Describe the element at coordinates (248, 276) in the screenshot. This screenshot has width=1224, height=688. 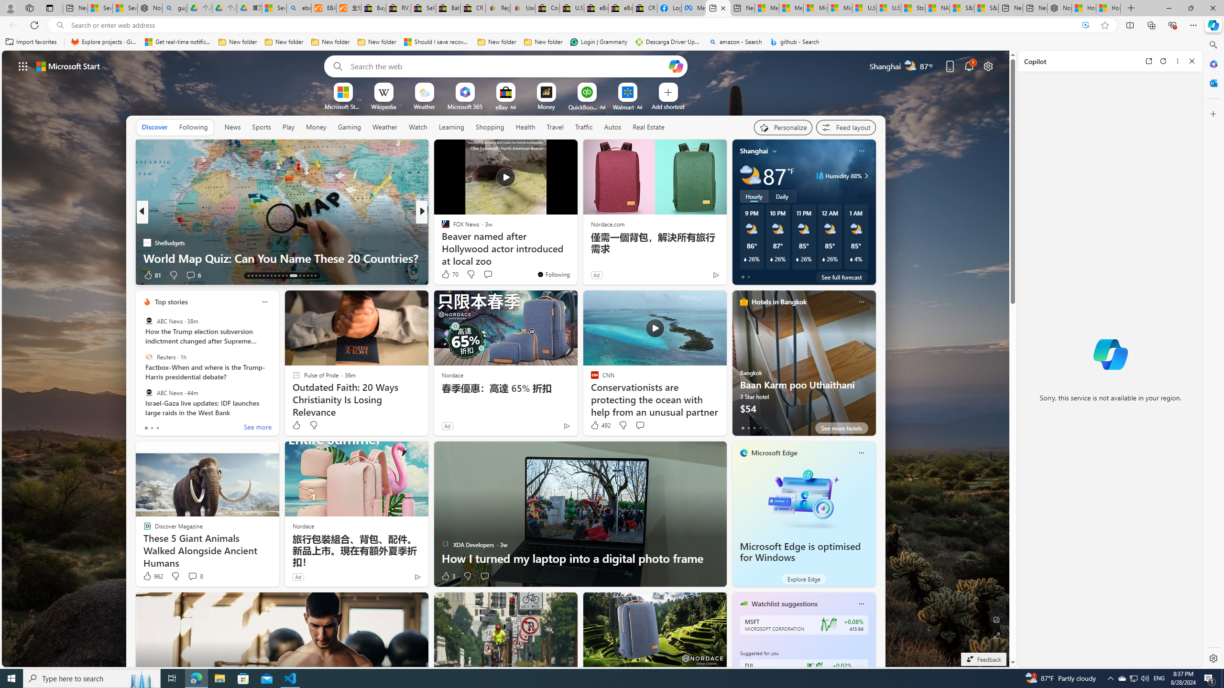
I see `AutomationID: tab-13` at that location.